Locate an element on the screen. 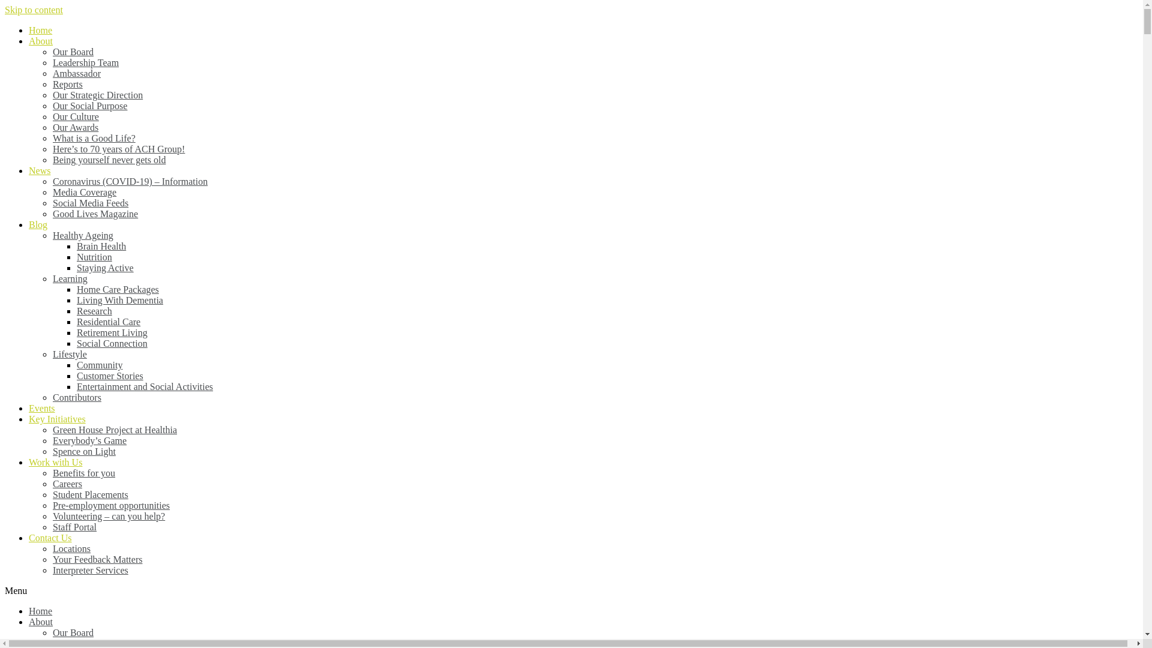 Image resolution: width=1152 pixels, height=648 pixels. Leadership Team is located at coordinates (86, 62).